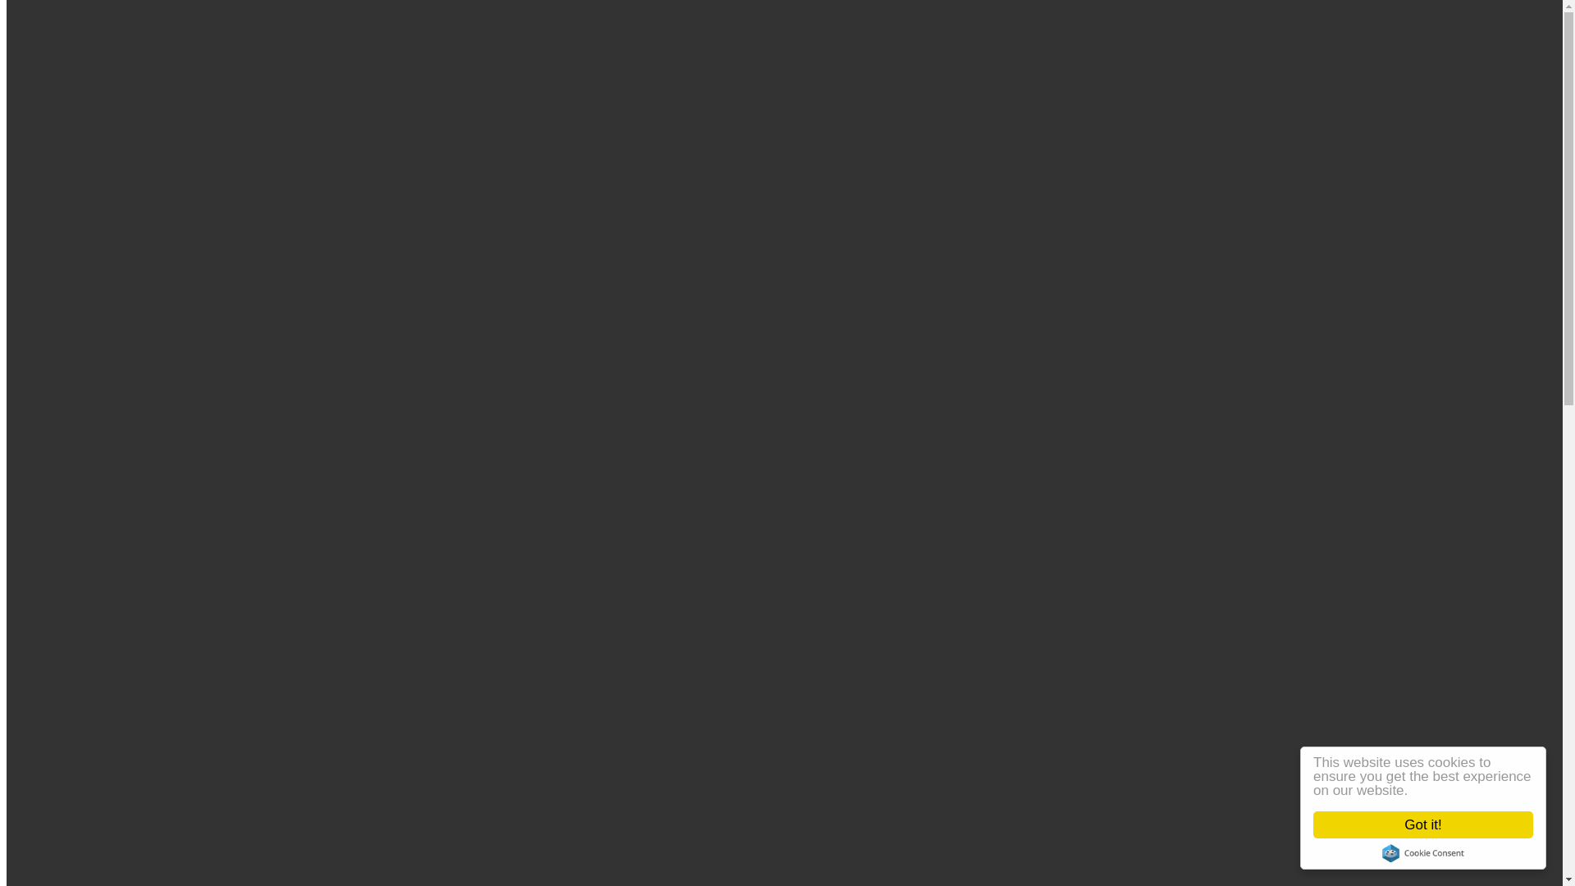 This screenshot has height=886, width=1575. Describe the element at coordinates (107, 289) in the screenshot. I see `News for EA` at that location.